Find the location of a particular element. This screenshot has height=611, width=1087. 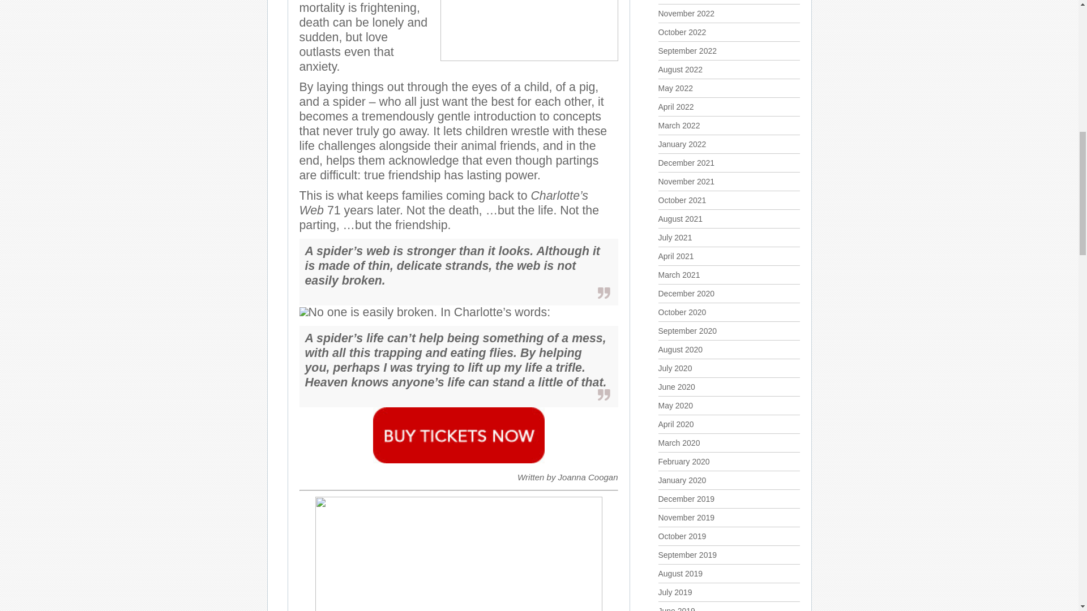

July 2021 is located at coordinates (674, 237).